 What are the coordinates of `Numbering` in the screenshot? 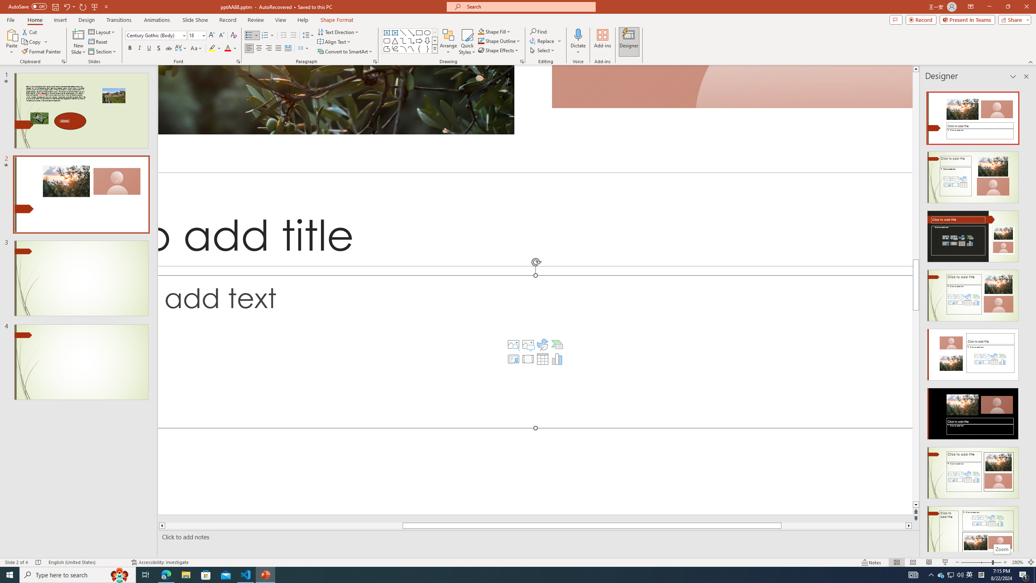 It's located at (265, 36).